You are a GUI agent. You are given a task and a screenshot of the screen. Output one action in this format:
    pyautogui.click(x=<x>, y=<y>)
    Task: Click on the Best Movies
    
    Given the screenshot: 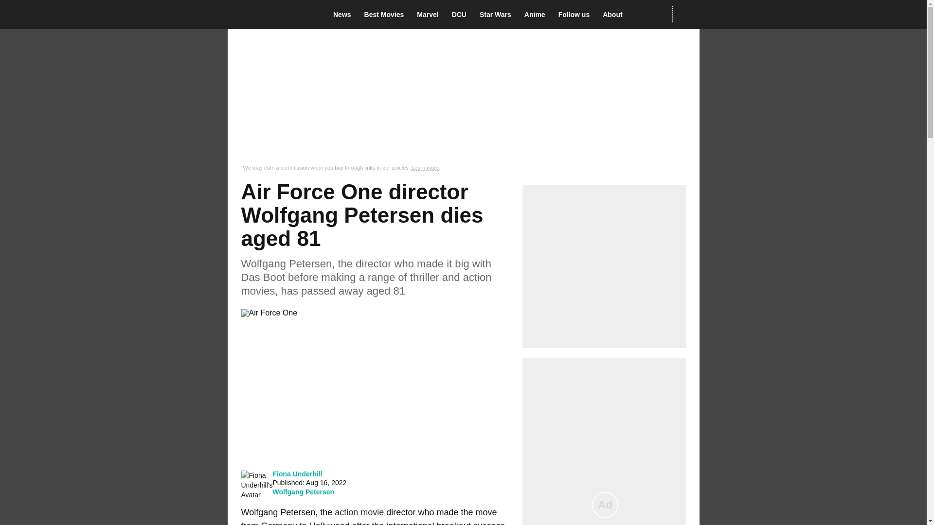 What is the action you would take?
    pyautogui.click(x=387, y=15)
    